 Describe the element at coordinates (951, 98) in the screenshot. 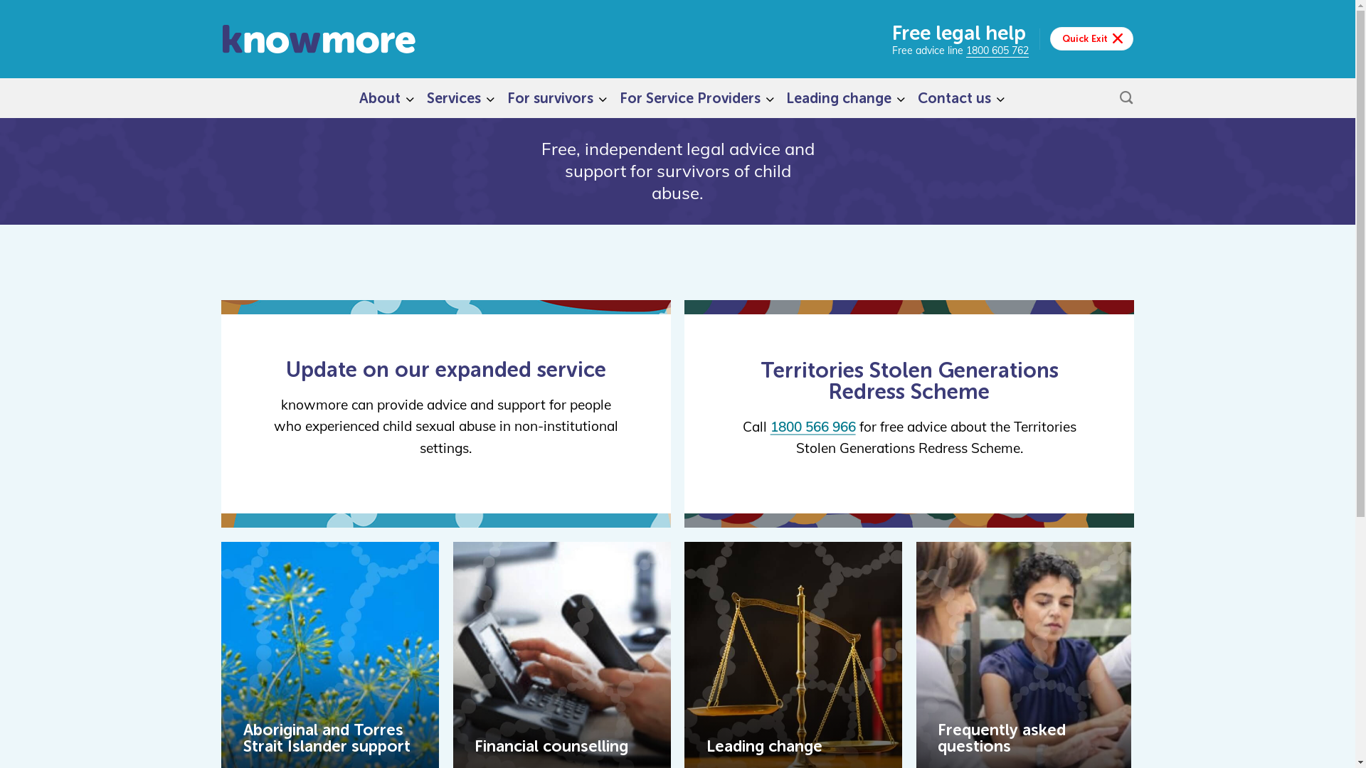

I see `Contact us` at that location.